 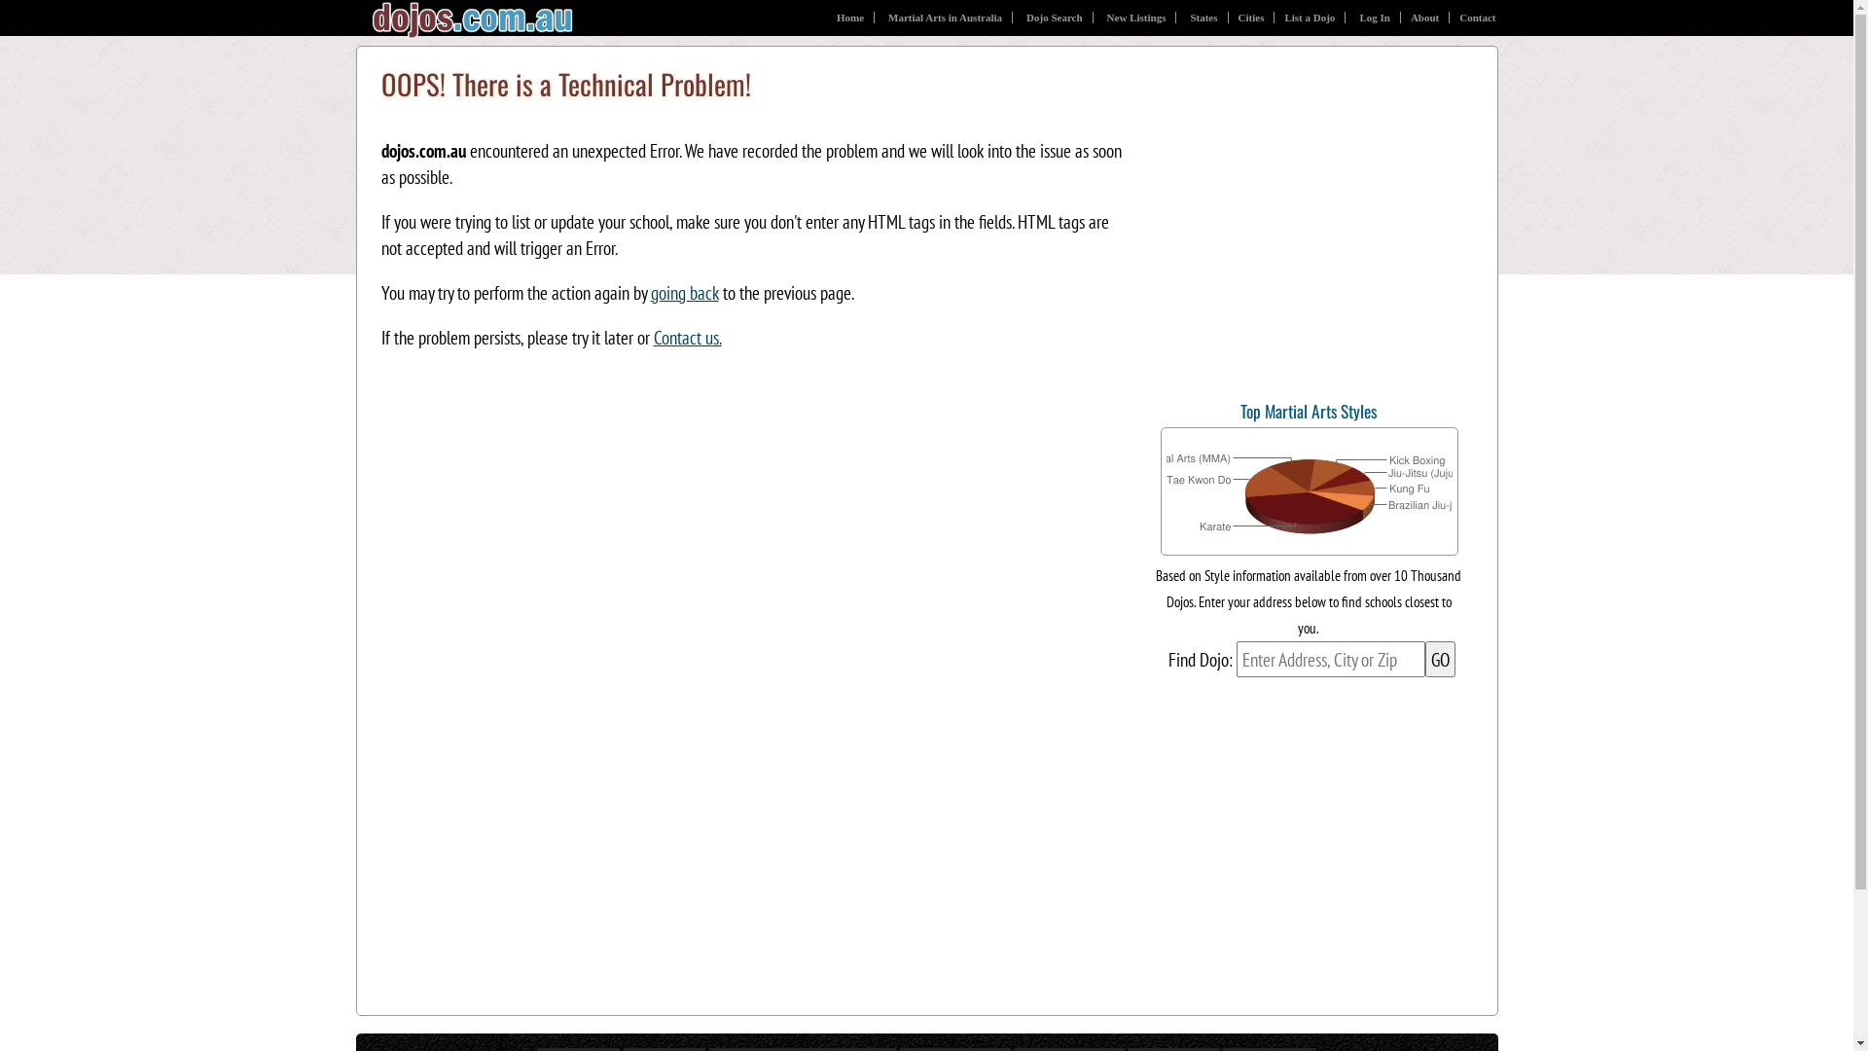 What do you see at coordinates (1137, 18) in the screenshot?
I see `New Listings` at bounding box center [1137, 18].